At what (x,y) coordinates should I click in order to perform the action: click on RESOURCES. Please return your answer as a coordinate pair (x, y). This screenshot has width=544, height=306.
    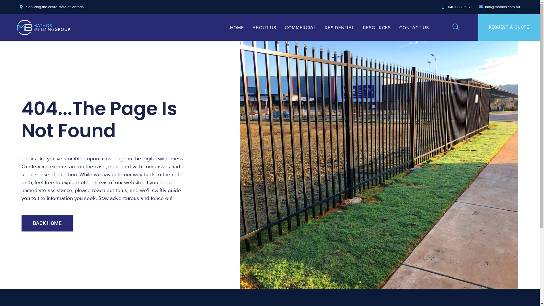
    Looking at the image, I should click on (377, 28).